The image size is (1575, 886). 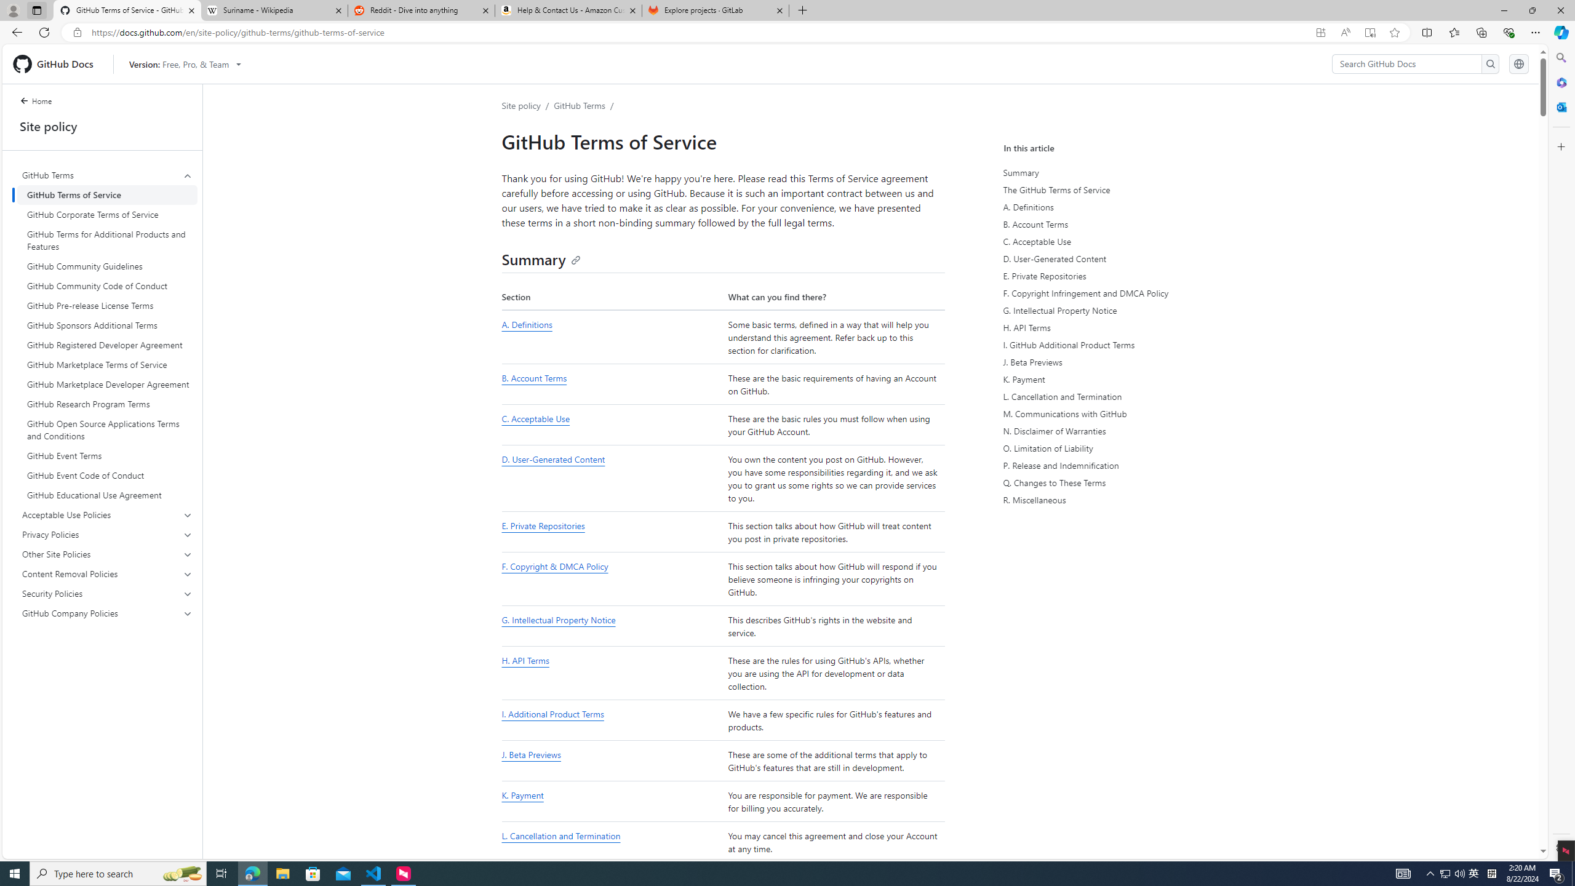 I want to click on O. Limitation of Liability, so click(x=1118, y=449).